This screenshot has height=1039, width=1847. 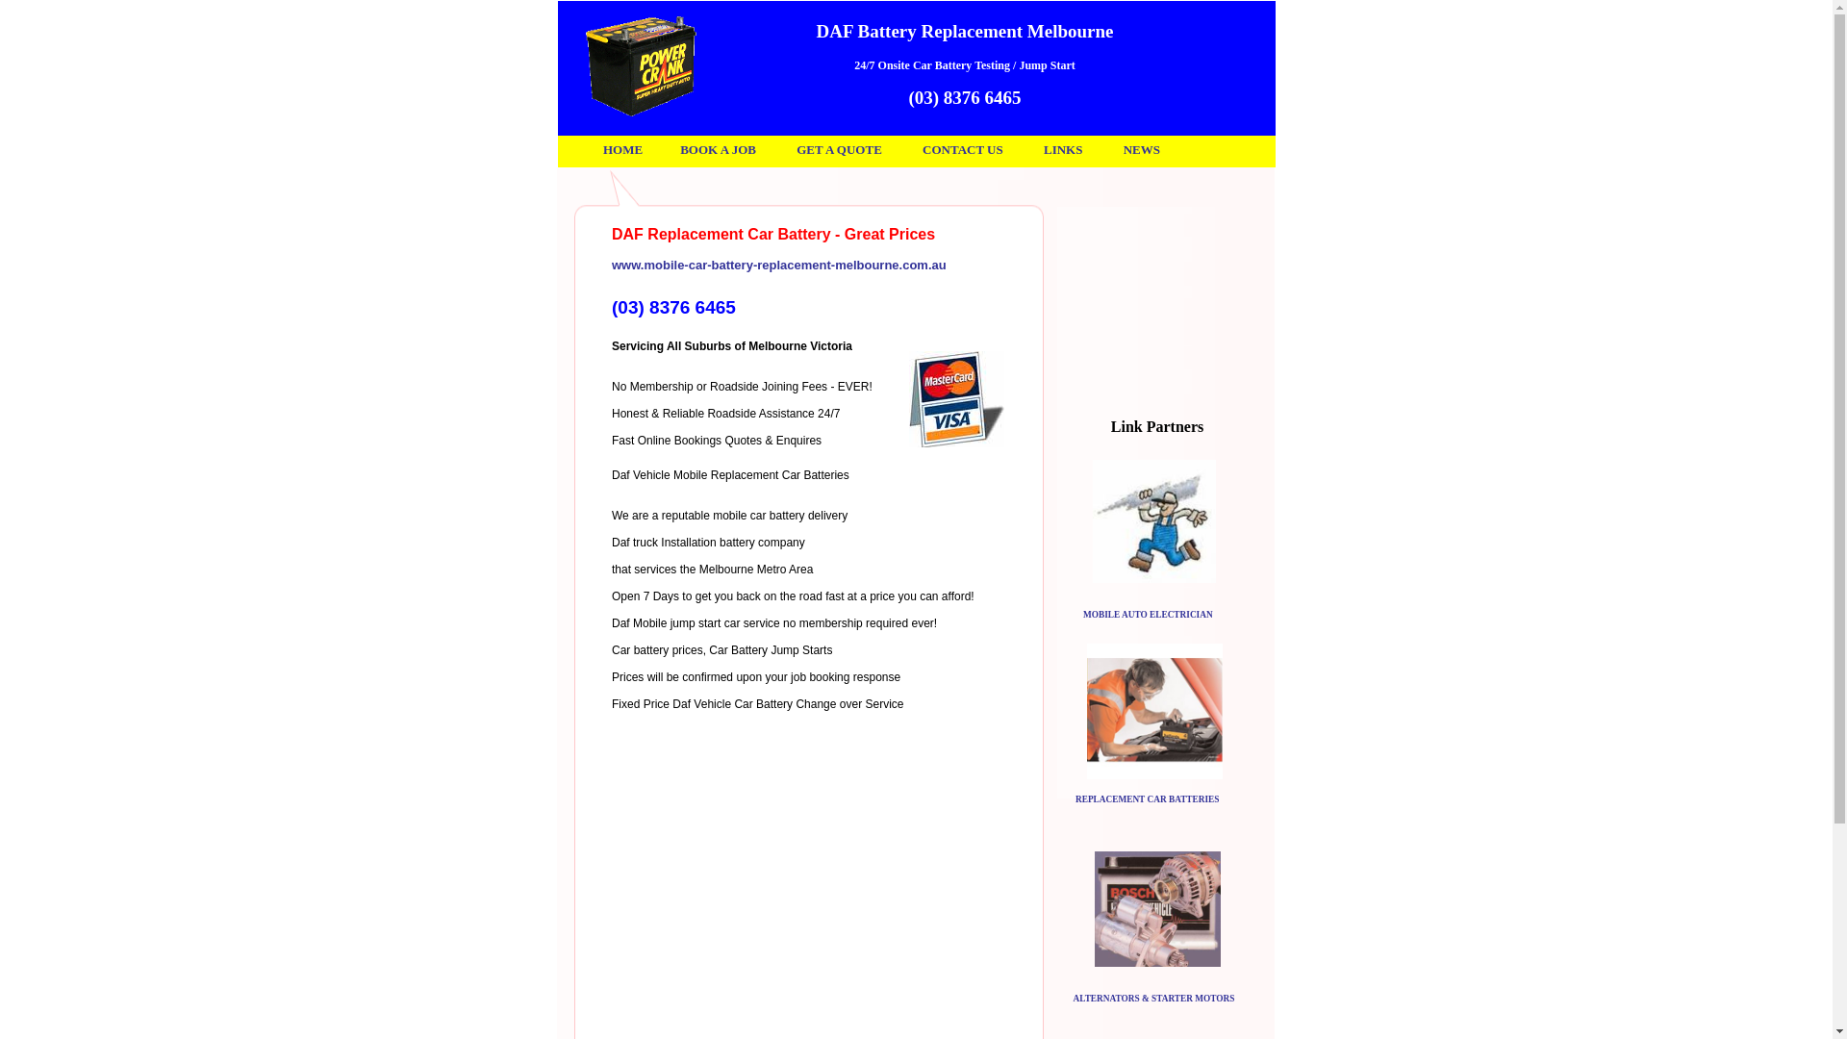 I want to click on www.mobile-car-battery-replacement-melbourne.com.au, so click(x=779, y=266).